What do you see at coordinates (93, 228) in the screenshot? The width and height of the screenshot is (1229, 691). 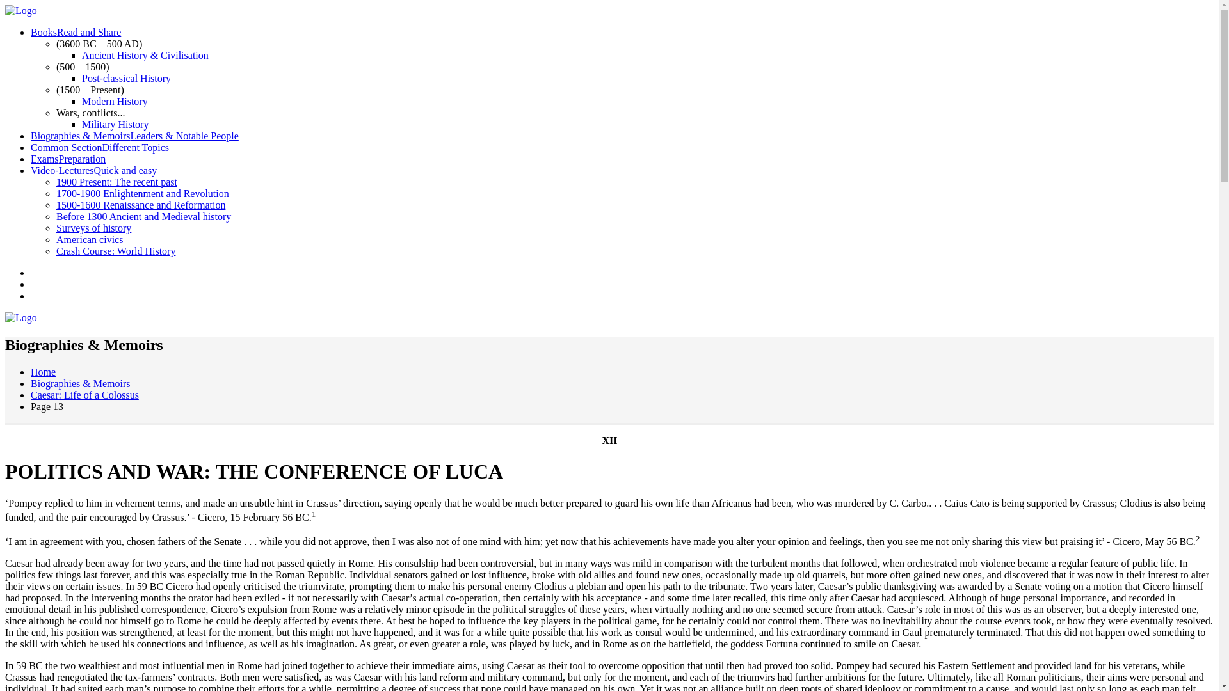 I see `Surveys of history` at bounding box center [93, 228].